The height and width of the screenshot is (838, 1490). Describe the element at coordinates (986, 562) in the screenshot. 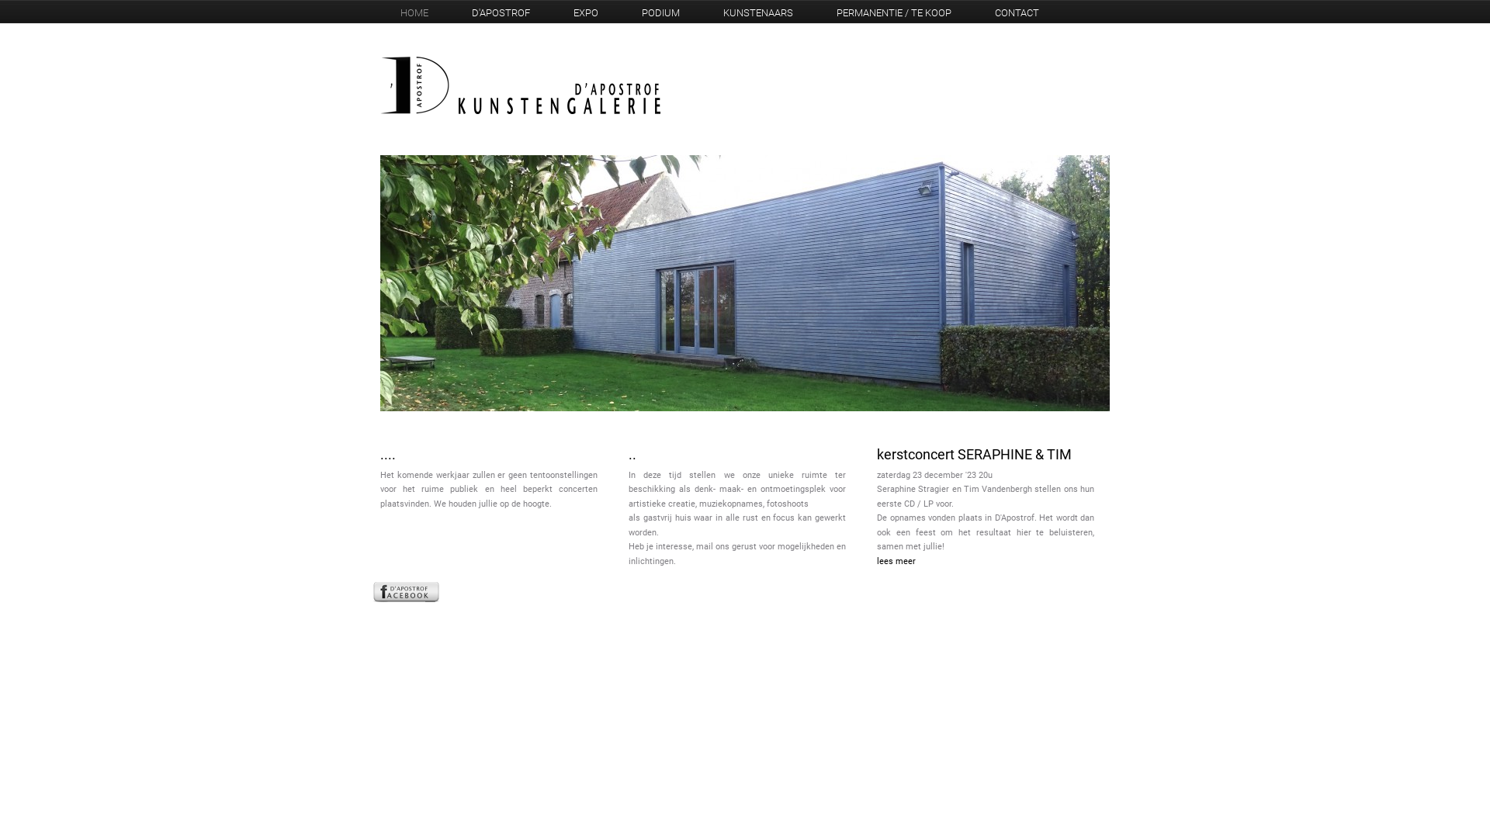

I see `lees meer` at that location.